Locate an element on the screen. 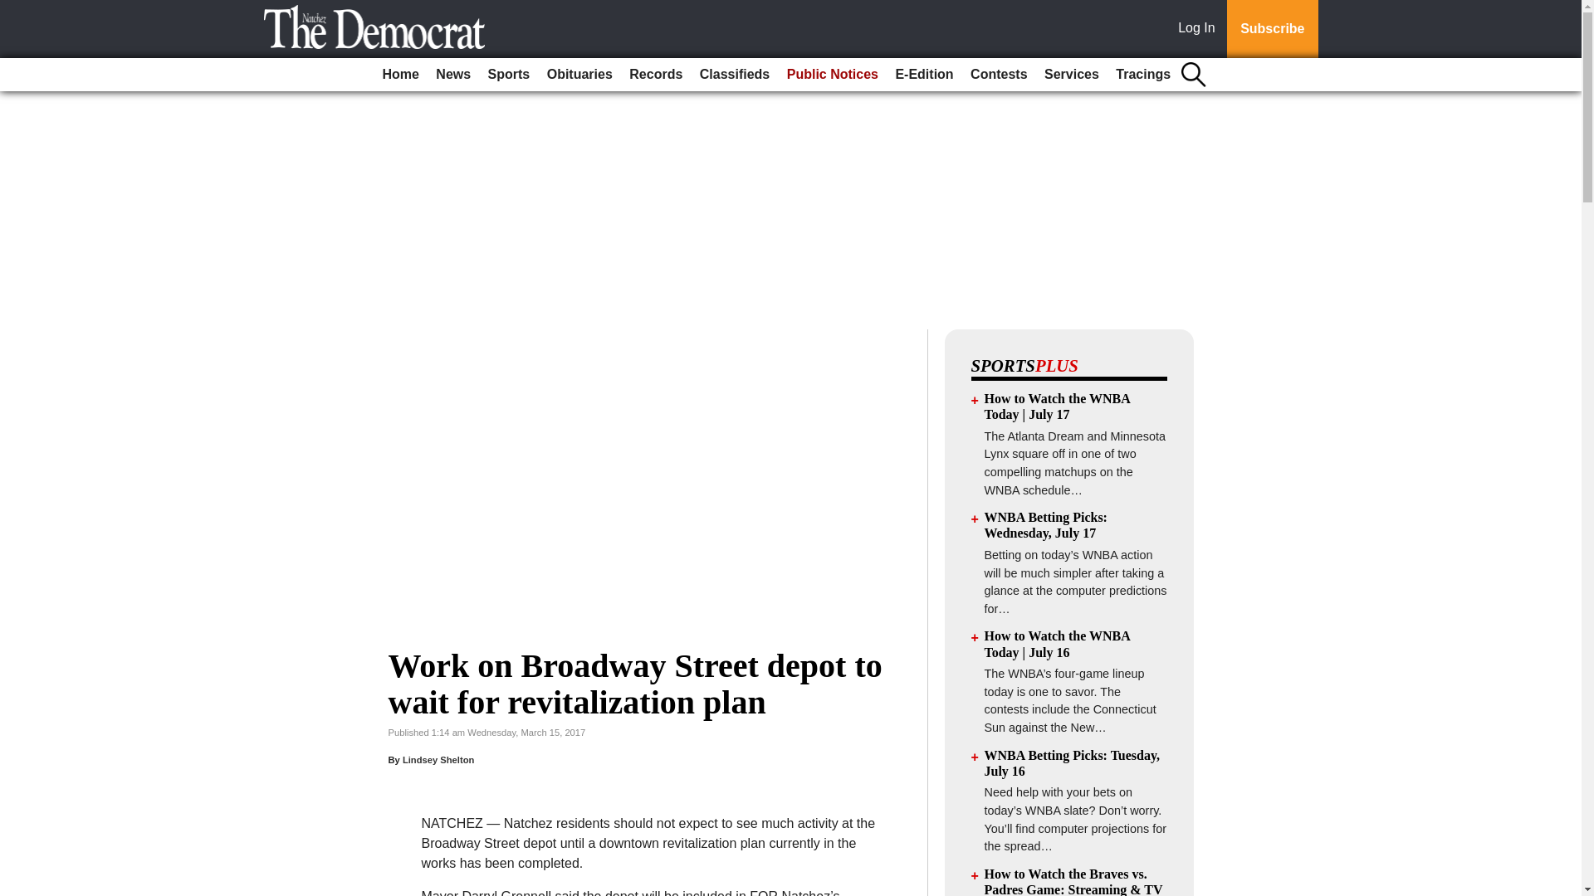  Home is located at coordinates (400, 75).